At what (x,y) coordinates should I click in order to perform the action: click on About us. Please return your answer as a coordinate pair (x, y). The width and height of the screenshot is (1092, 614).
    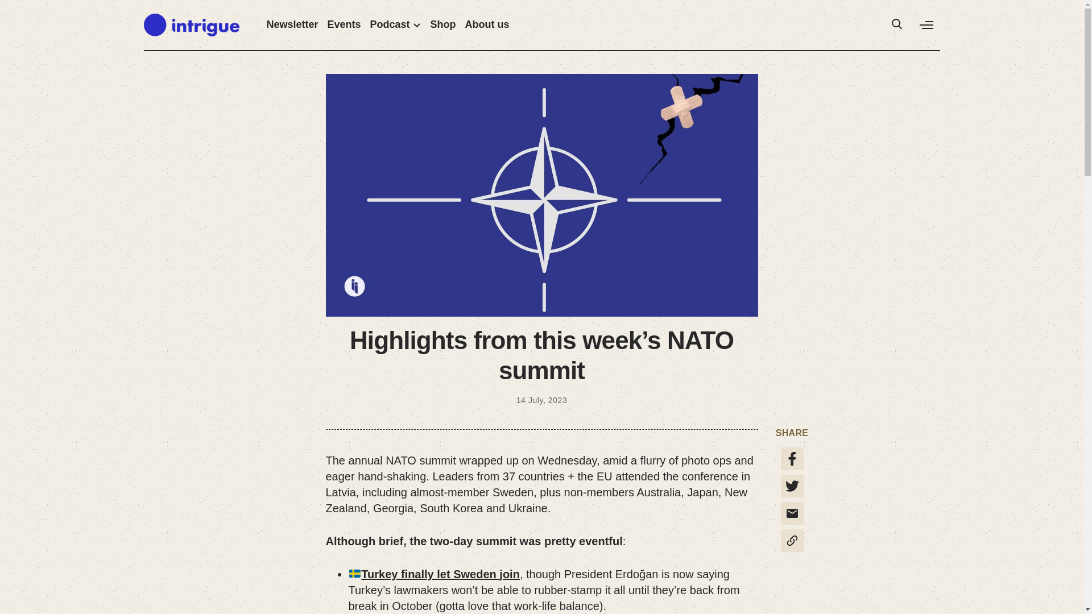
    Looking at the image, I should click on (487, 25).